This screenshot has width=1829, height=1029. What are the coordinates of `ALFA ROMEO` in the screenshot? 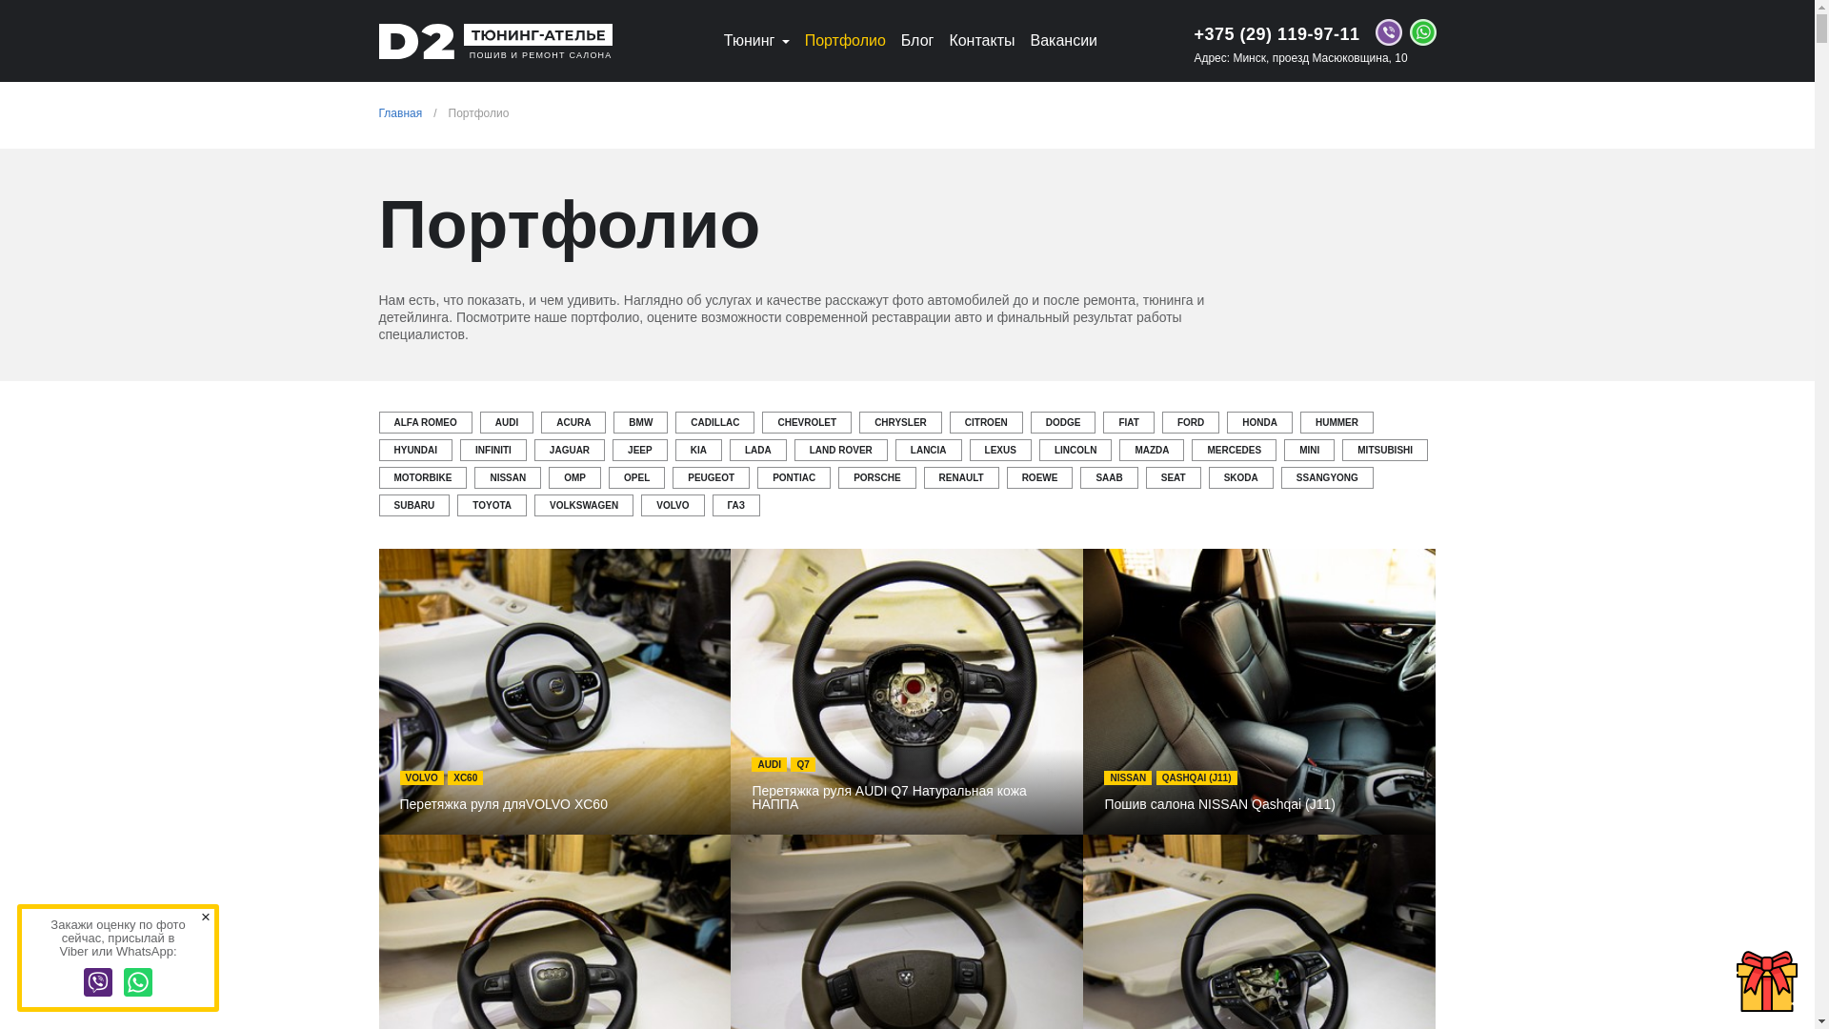 It's located at (426, 423).